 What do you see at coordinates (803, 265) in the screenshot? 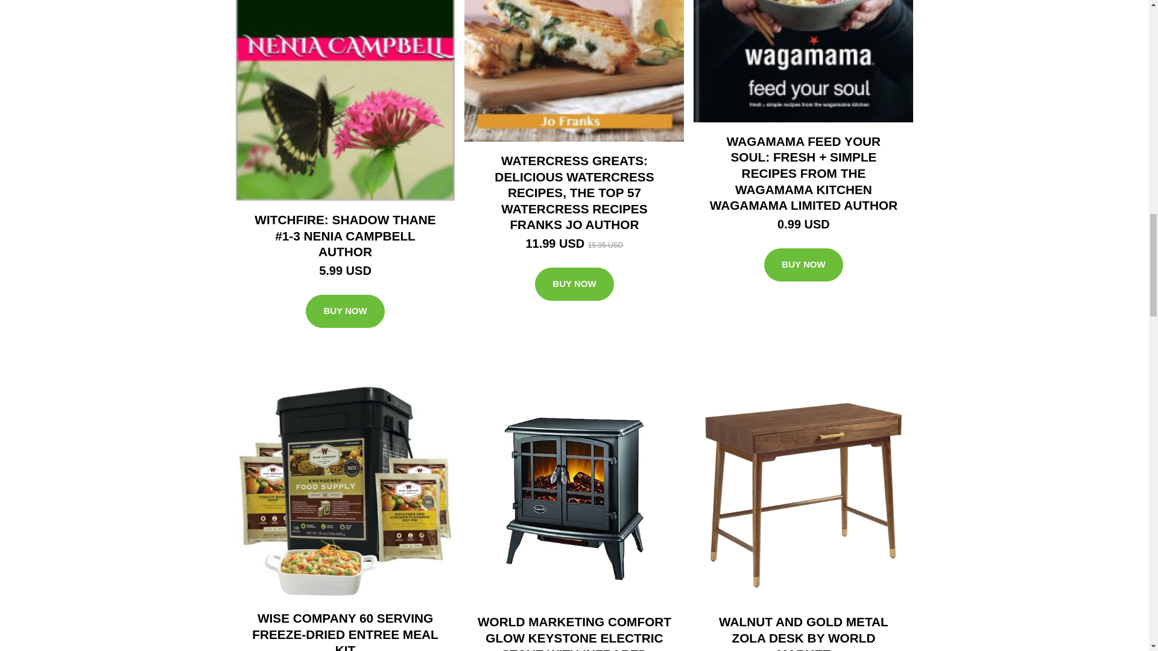
I see `BUY NOW` at bounding box center [803, 265].